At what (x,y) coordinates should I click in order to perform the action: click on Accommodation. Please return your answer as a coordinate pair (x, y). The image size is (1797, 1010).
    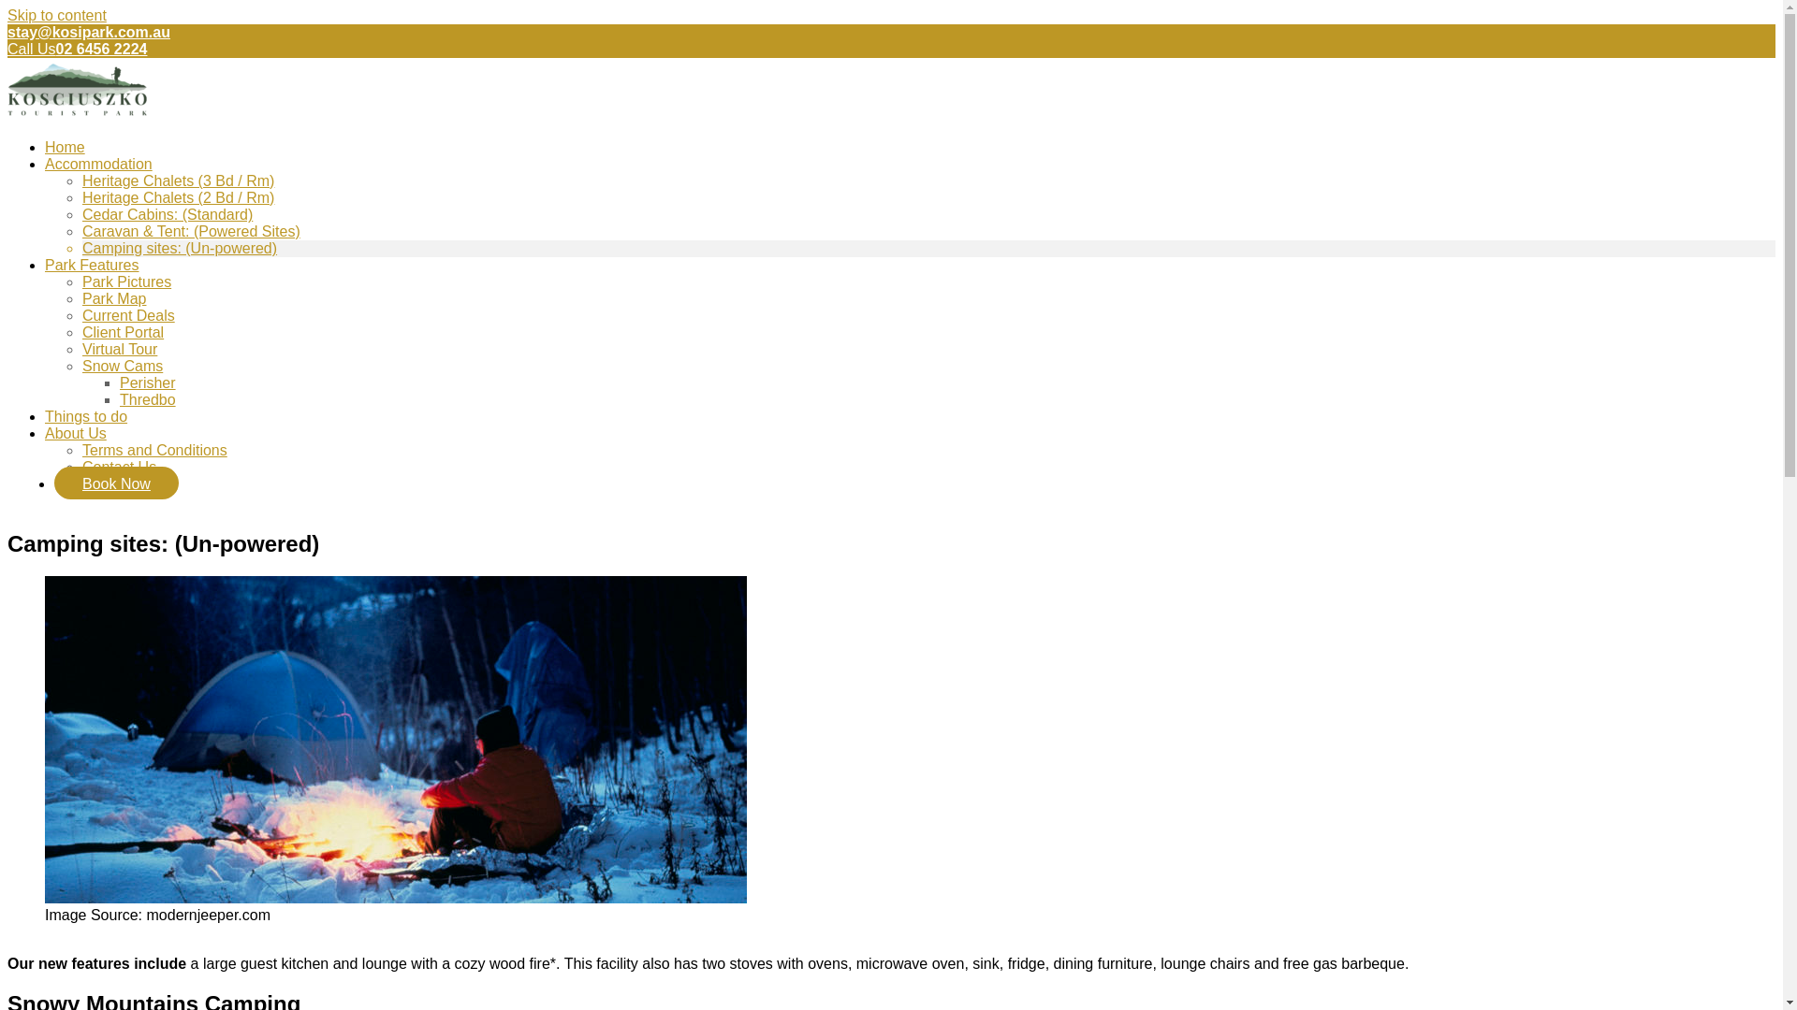
    Looking at the image, I should click on (99, 165).